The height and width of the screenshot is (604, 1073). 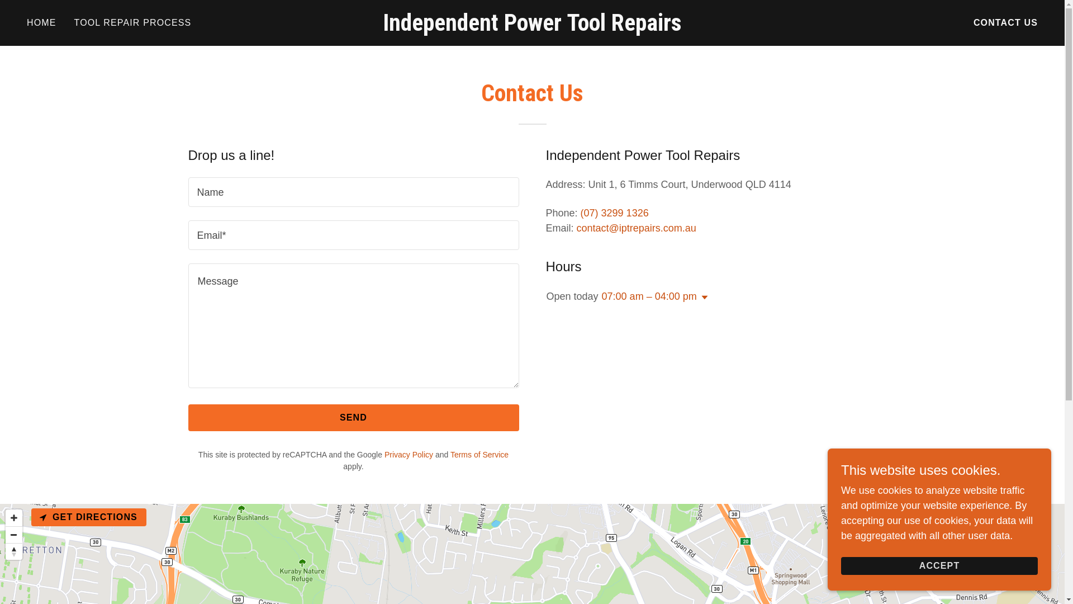 I want to click on Reset bearing to north, so click(x=14, y=551).